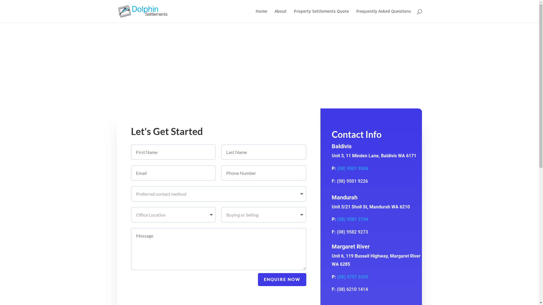  I want to click on (08) 9581 2744, so click(353, 219).